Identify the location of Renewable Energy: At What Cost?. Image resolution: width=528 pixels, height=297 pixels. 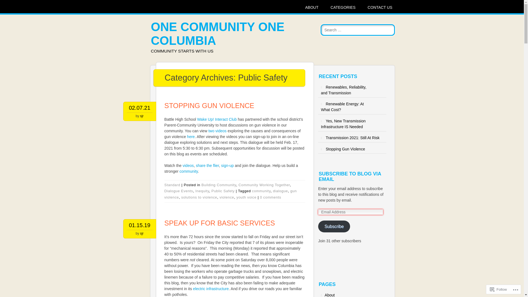
(342, 107).